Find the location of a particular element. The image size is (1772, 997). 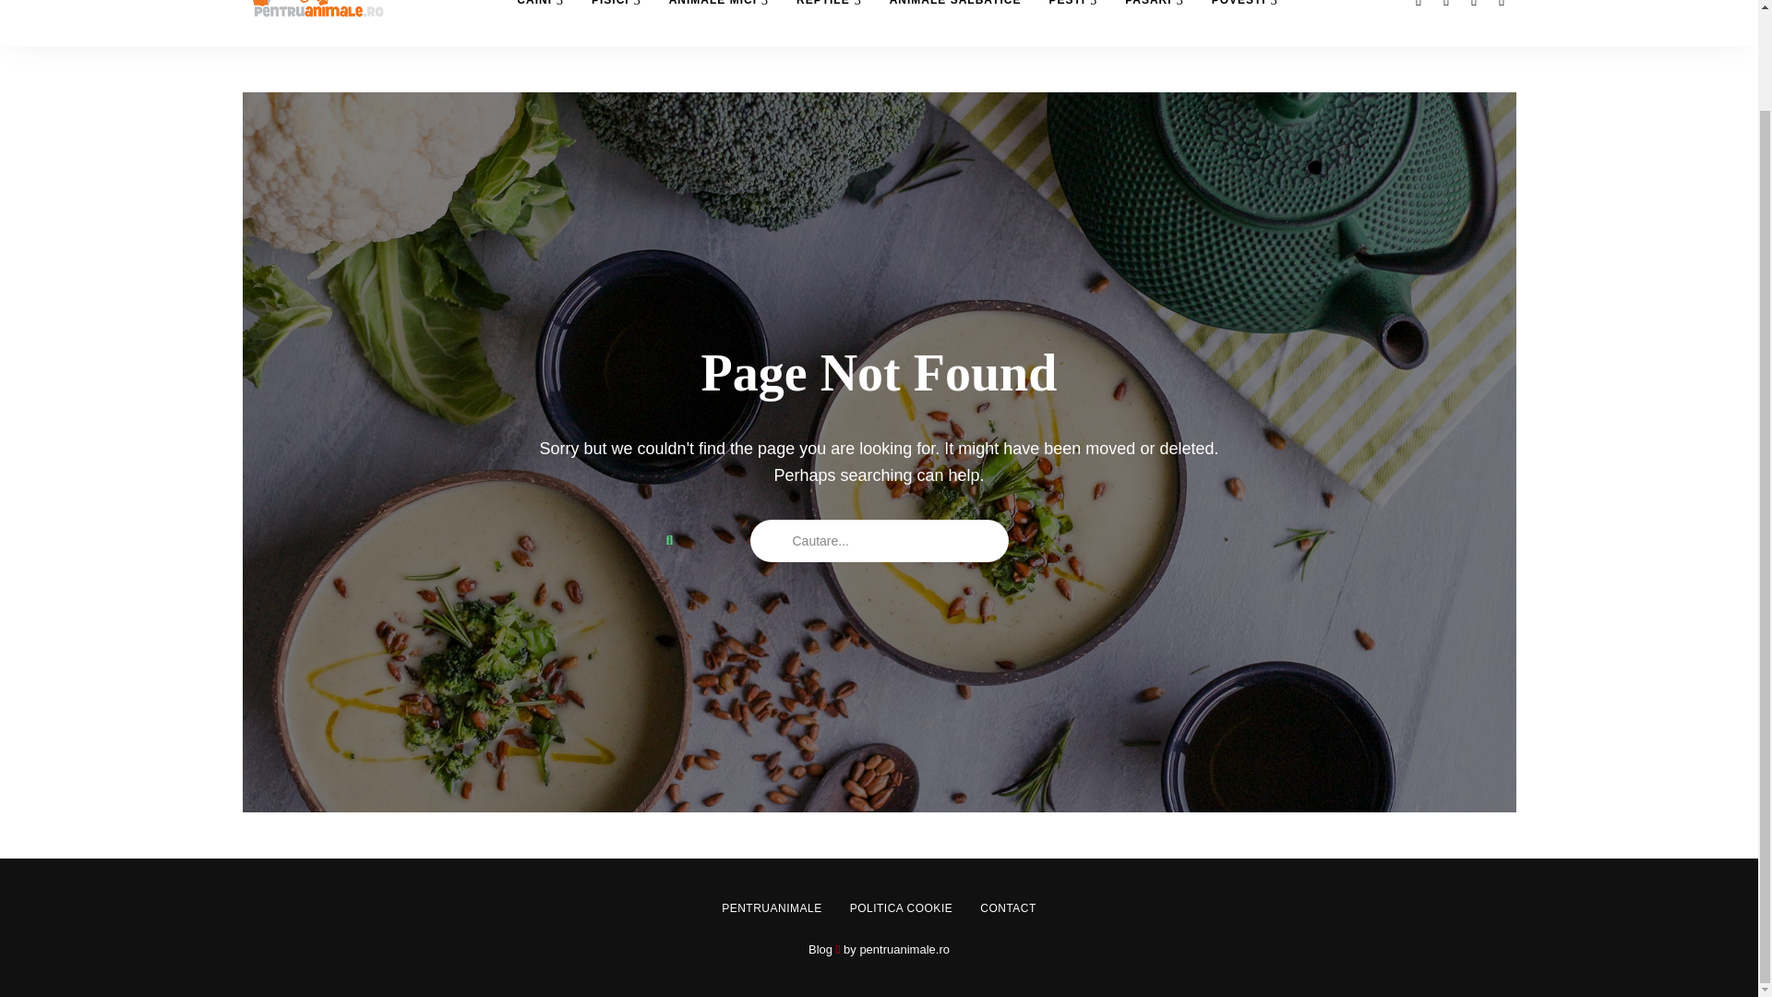

ANIMALE SALBATICE is located at coordinates (954, 22).